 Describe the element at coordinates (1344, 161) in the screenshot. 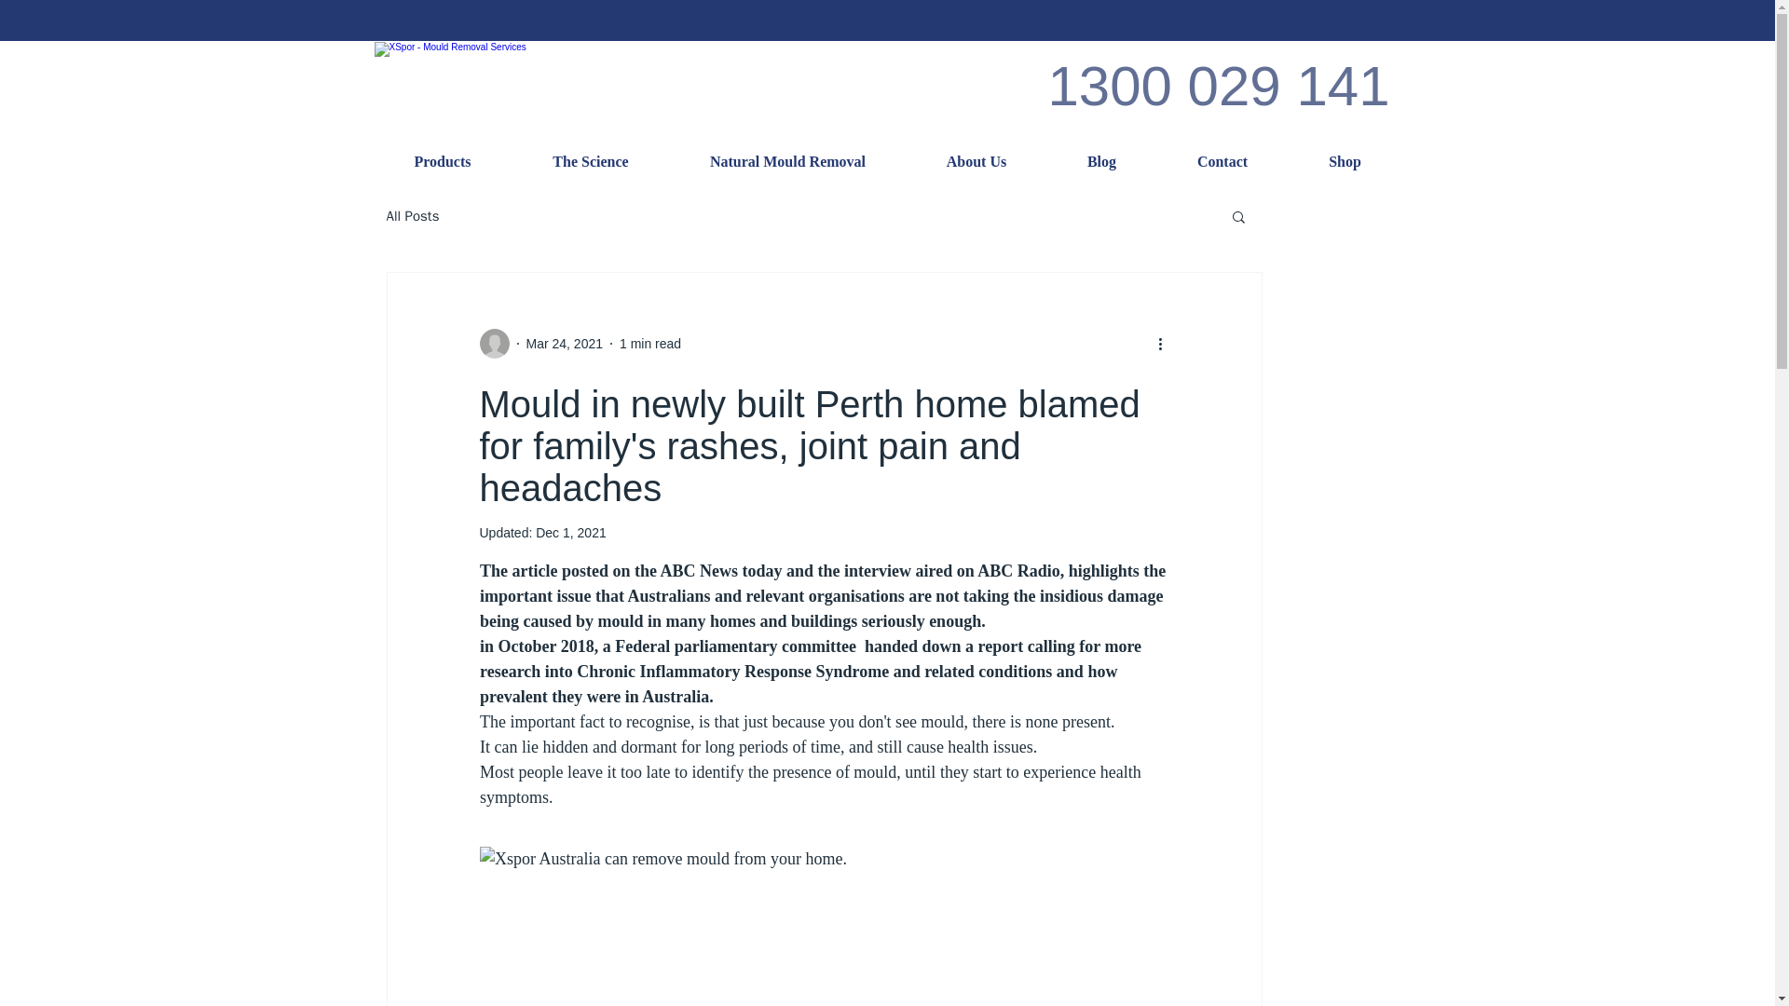

I see `Shop` at that location.